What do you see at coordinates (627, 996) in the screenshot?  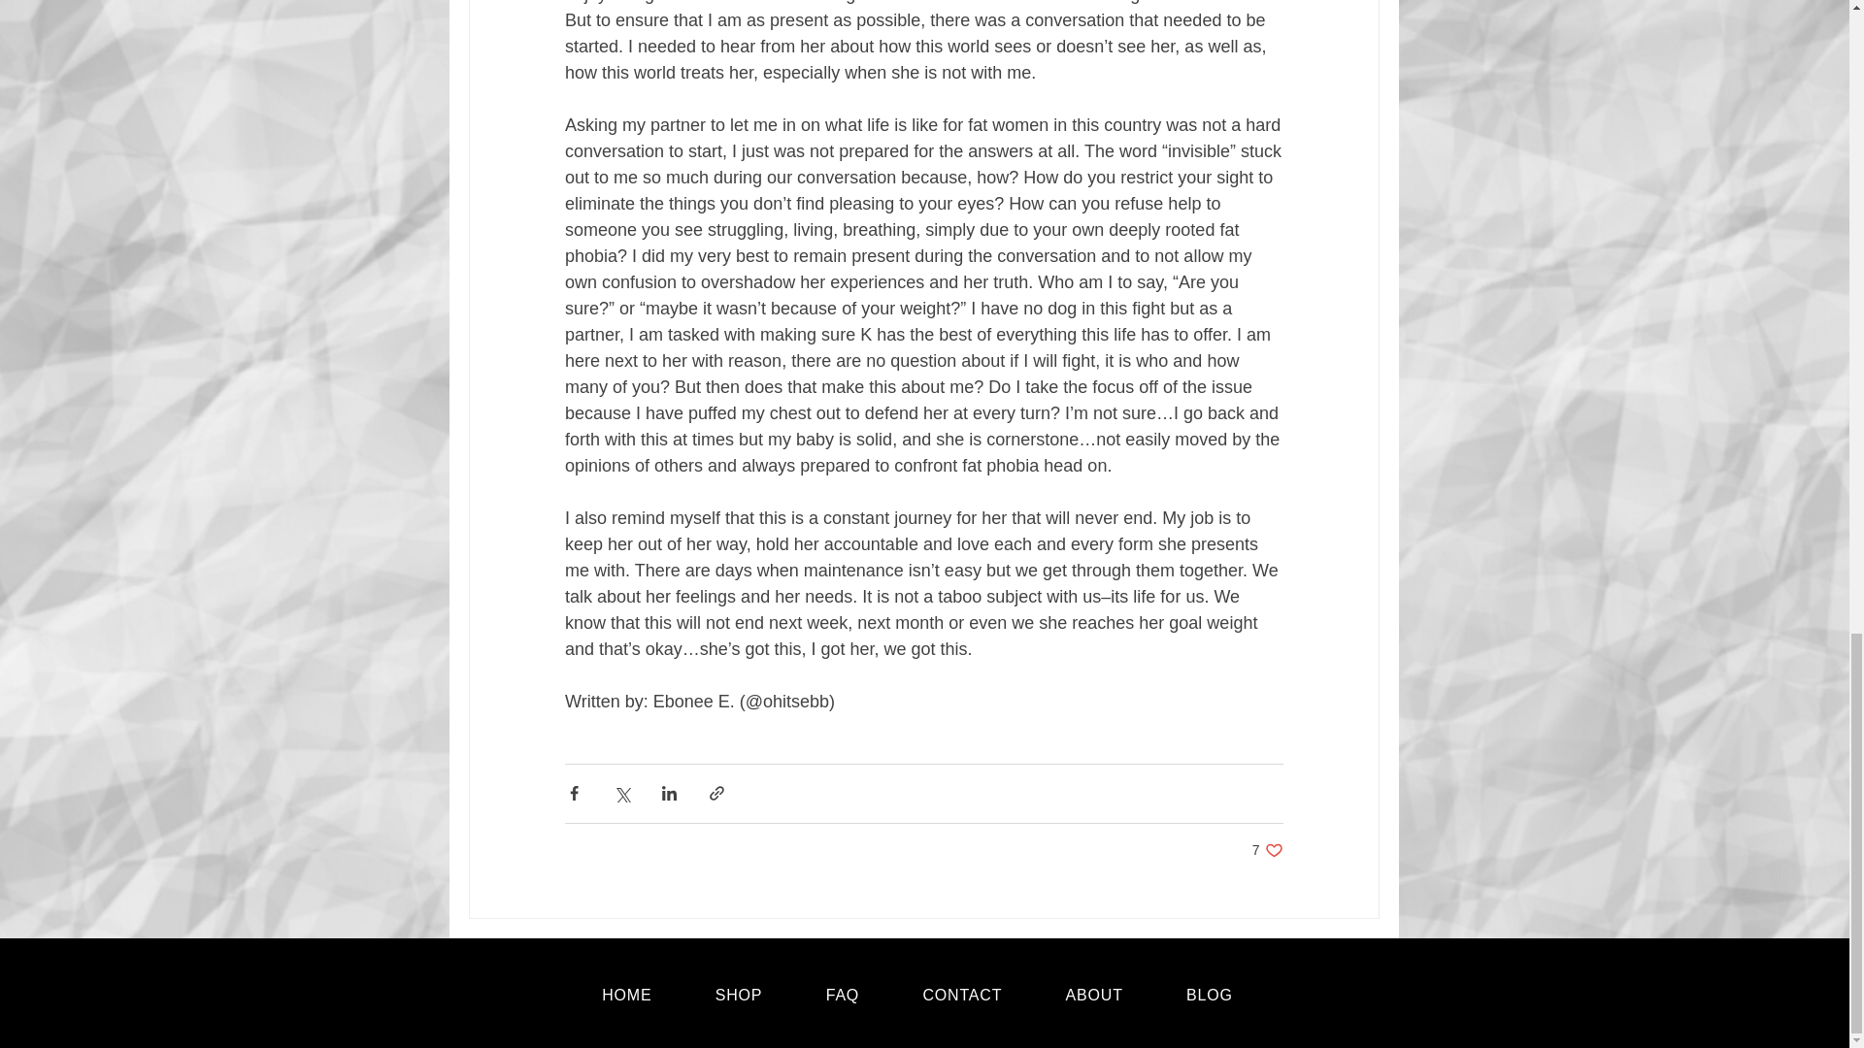 I see `ABOUT` at bounding box center [627, 996].